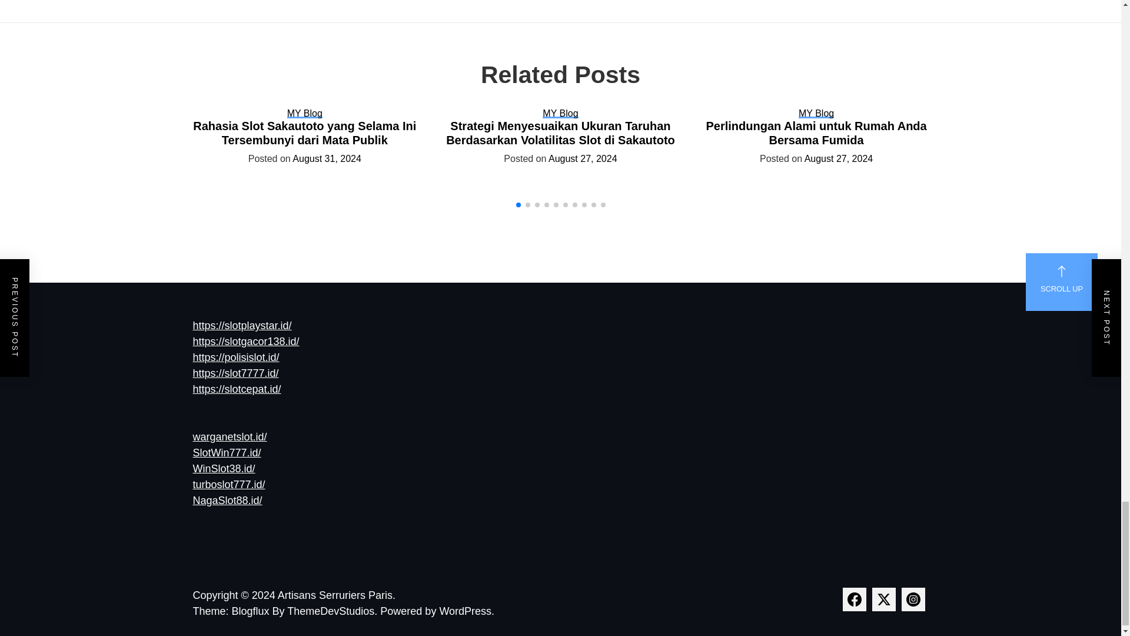  Describe the element at coordinates (467, 611) in the screenshot. I see `WordPress` at that location.